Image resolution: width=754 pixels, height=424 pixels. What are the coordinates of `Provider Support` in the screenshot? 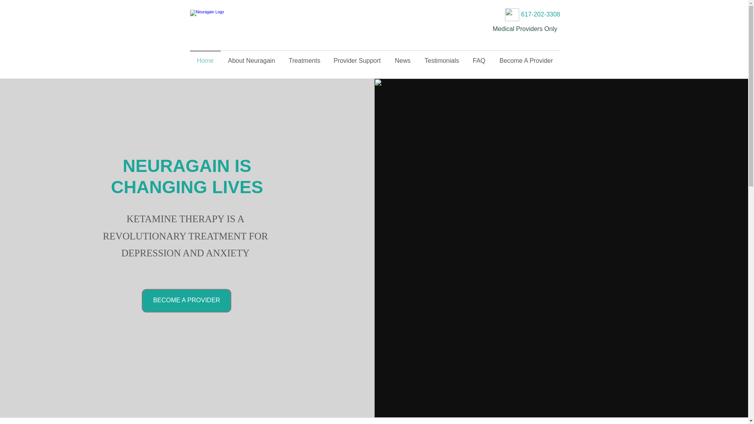 It's located at (357, 57).